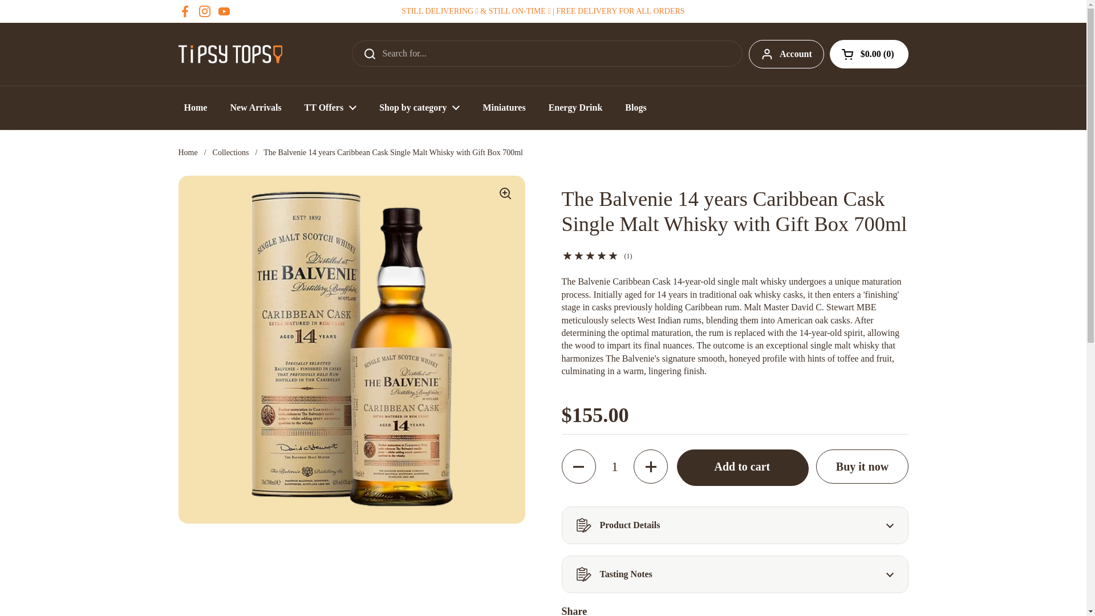  What do you see at coordinates (255, 107) in the screenshot?
I see `New Arrivals` at bounding box center [255, 107].